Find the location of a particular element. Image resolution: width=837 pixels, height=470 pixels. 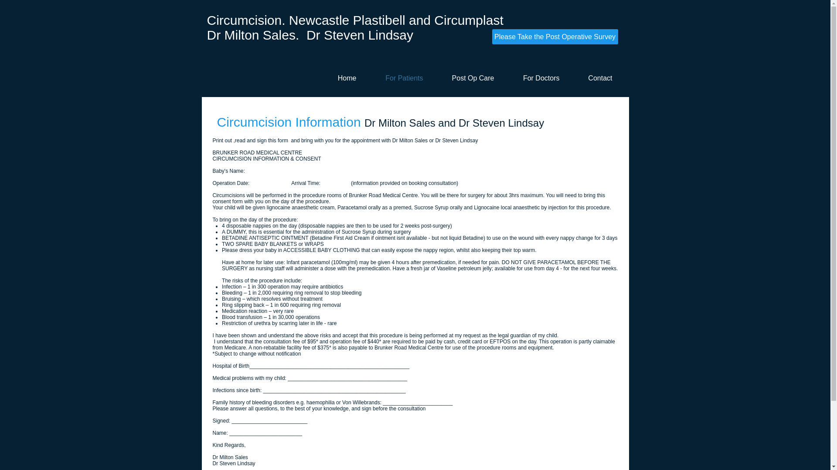

Please Take the Post Operative Survey is located at coordinates (555, 37).